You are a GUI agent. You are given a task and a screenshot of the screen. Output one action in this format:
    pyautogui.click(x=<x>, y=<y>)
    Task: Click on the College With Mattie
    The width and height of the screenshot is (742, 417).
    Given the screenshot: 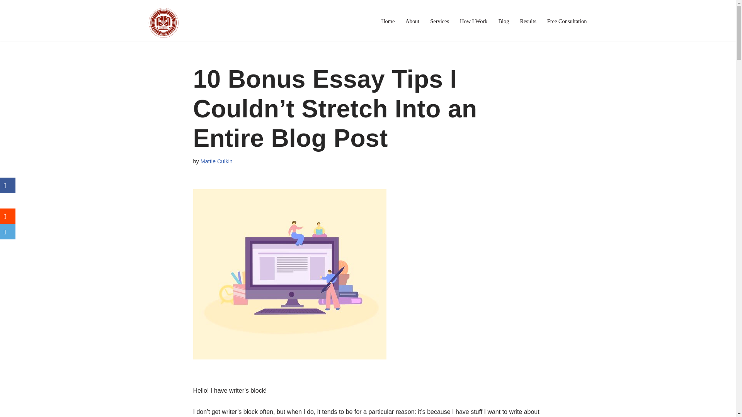 What is the action you would take?
    pyautogui.click(x=163, y=22)
    